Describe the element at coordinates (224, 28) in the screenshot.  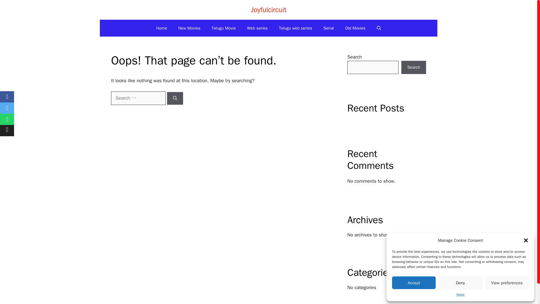
I see `Telugu Movie` at that location.